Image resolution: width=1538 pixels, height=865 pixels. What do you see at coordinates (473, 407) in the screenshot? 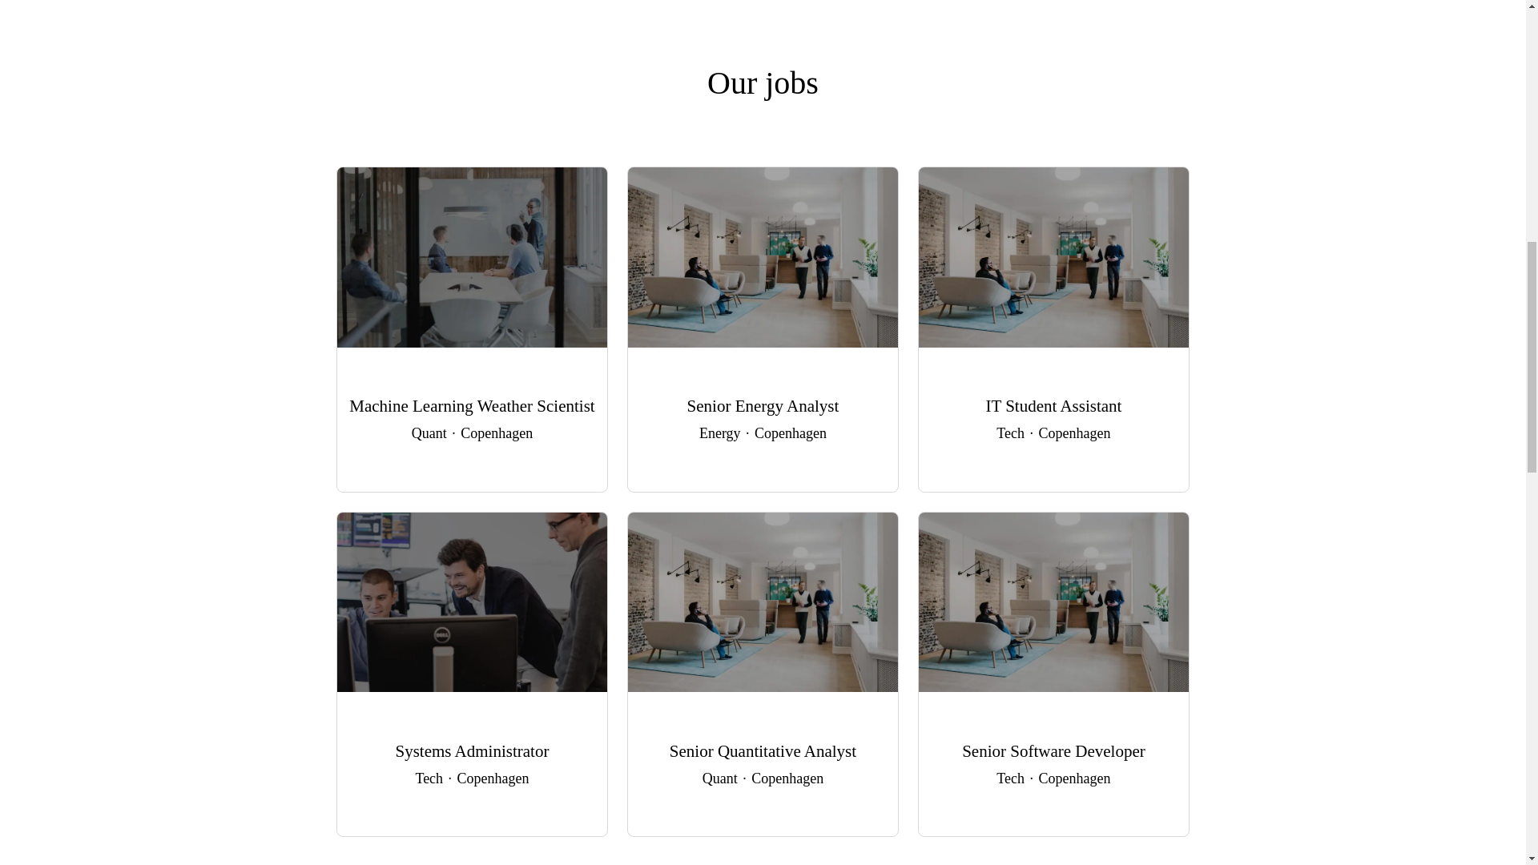
I see `Machine Learning Weather Scientist` at bounding box center [473, 407].